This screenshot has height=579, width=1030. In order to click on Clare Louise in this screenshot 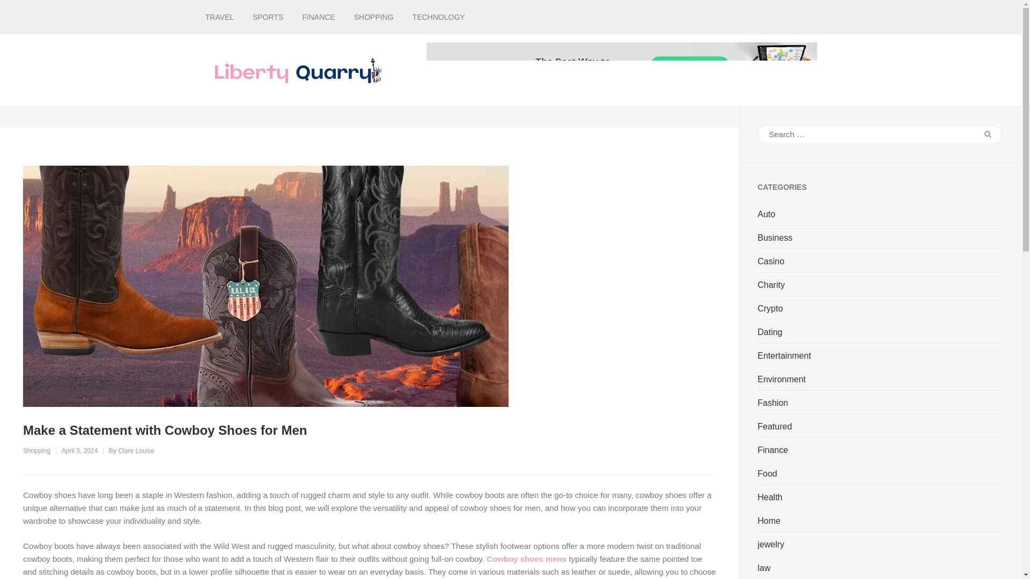, I will do `click(136, 450)`.